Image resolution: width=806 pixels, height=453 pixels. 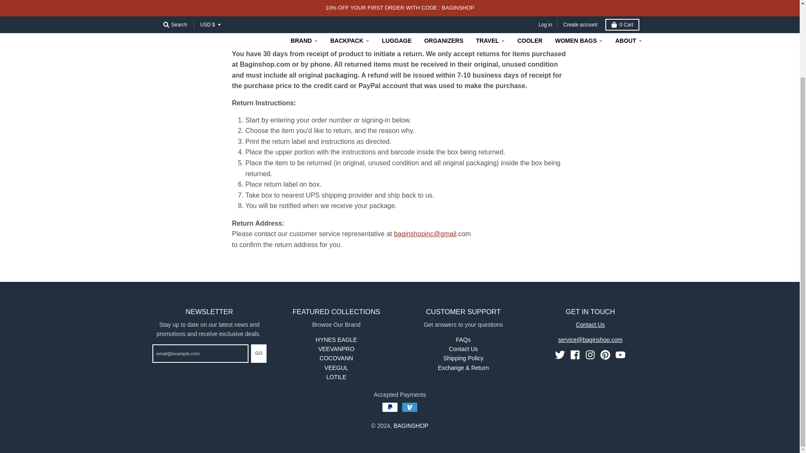 What do you see at coordinates (590, 354) in the screenshot?
I see `Instagram - BAGINSHOP` at bounding box center [590, 354].